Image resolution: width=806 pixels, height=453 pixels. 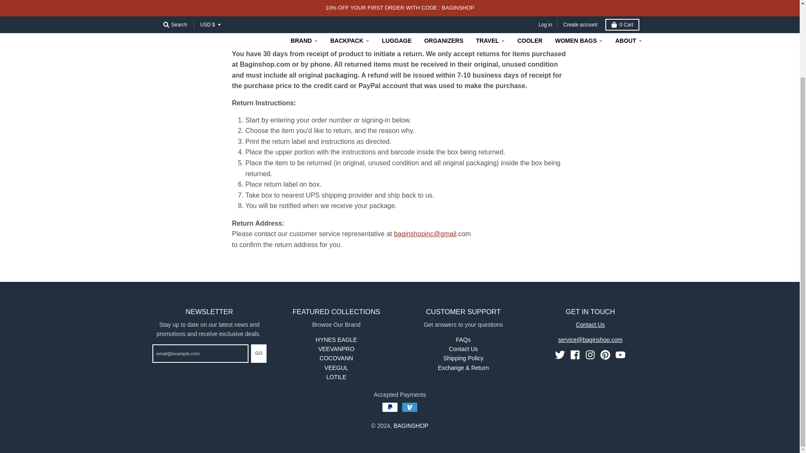 What do you see at coordinates (590, 354) in the screenshot?
I see `Instagram - BAGINSHOP` at bounding box center [590, 354].